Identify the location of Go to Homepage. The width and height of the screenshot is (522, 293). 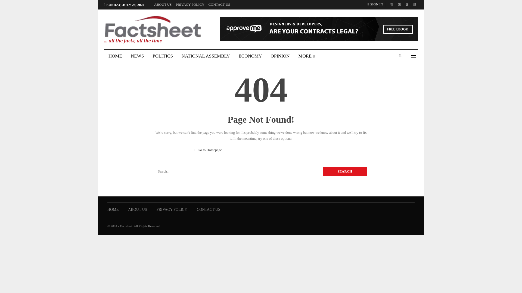
(208, 150).